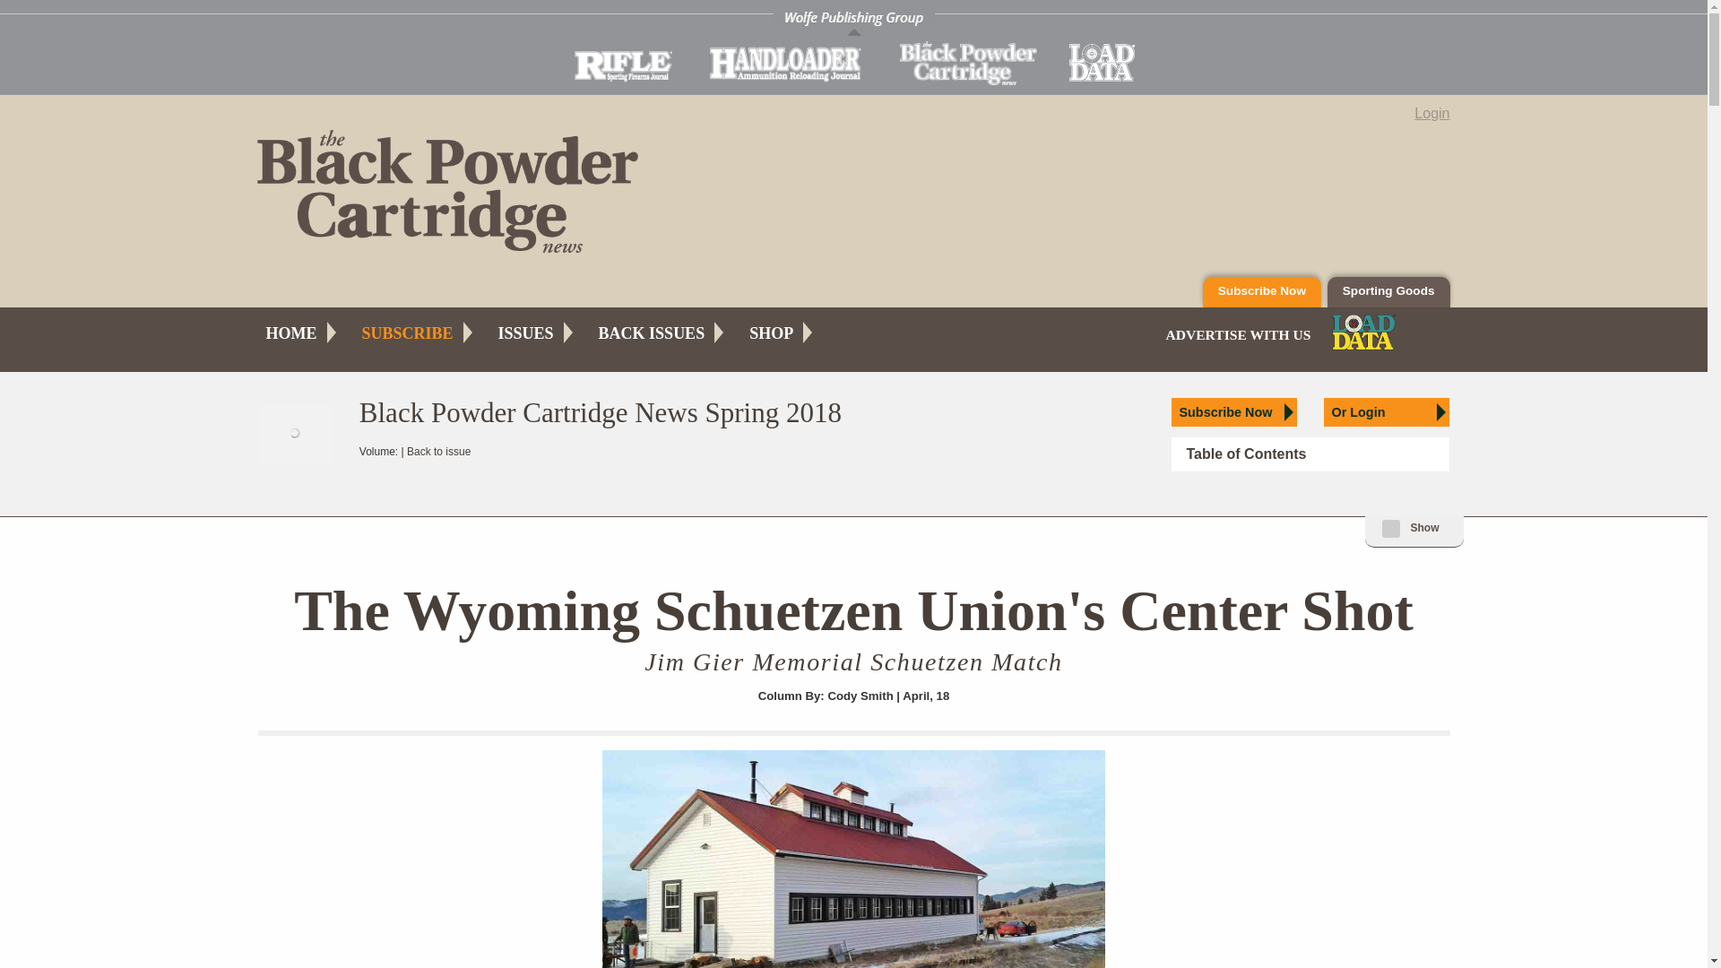 This screenshot has height=968, width=1721. Describe the element at coordinates (1431, 113) in the screenshot. I see `Login` at that location.